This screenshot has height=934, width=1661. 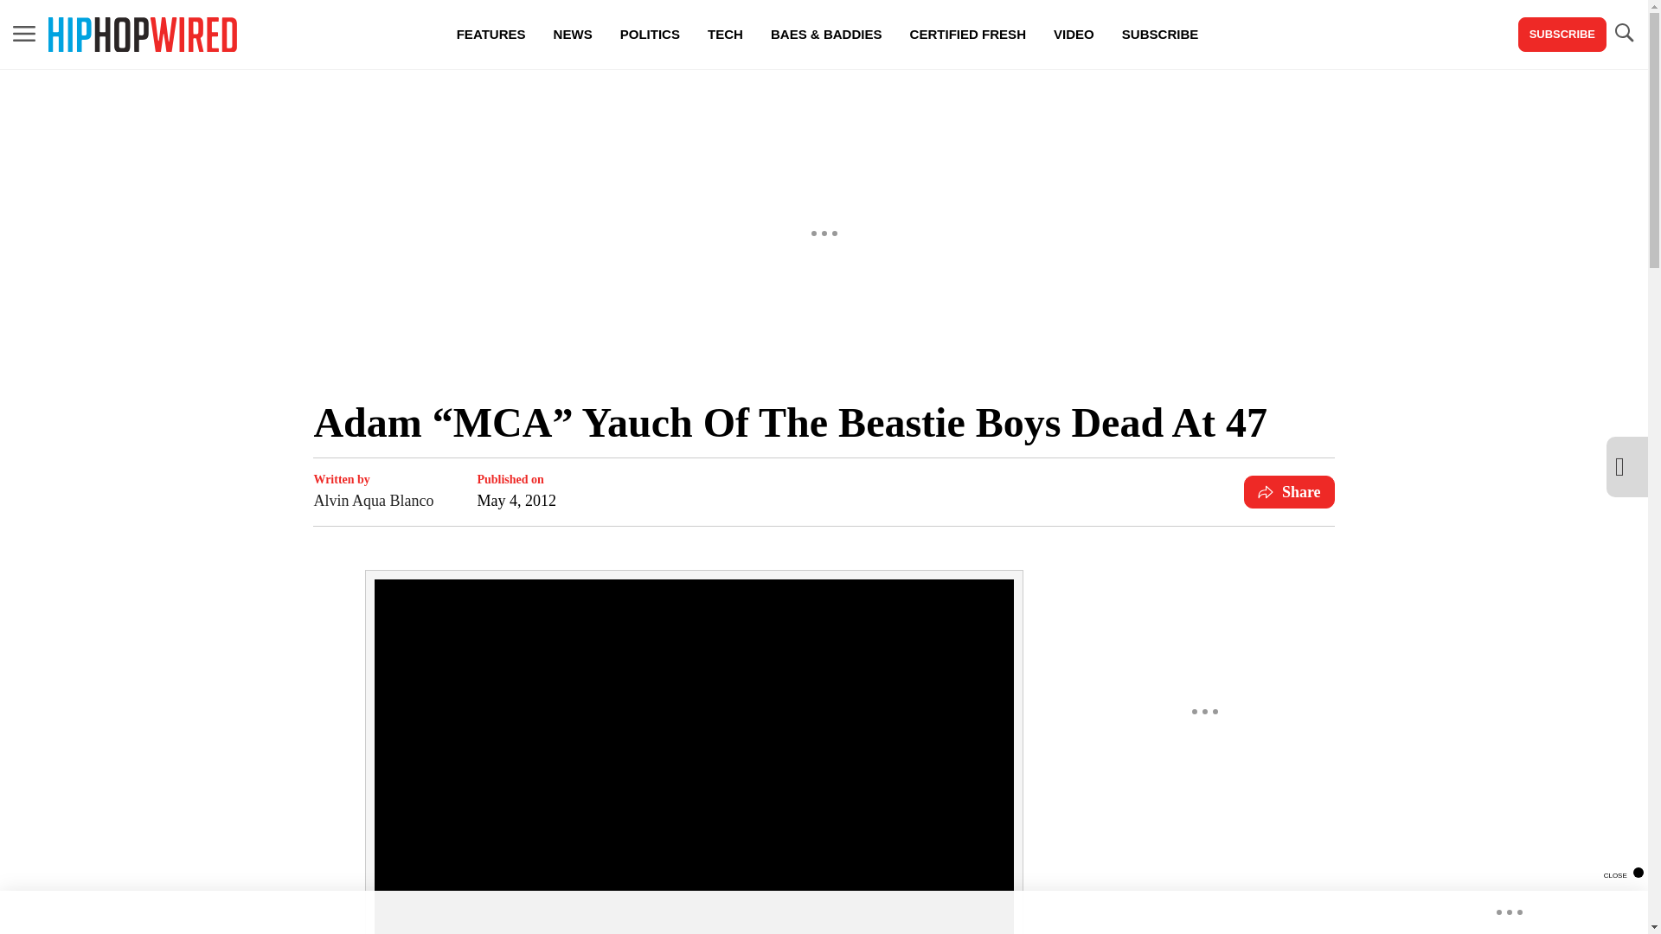 What do you see at coordinates (1623, 35) in the screenshot?
I see `TOGGLE SEARCH` at bounding box center [1623, 35].